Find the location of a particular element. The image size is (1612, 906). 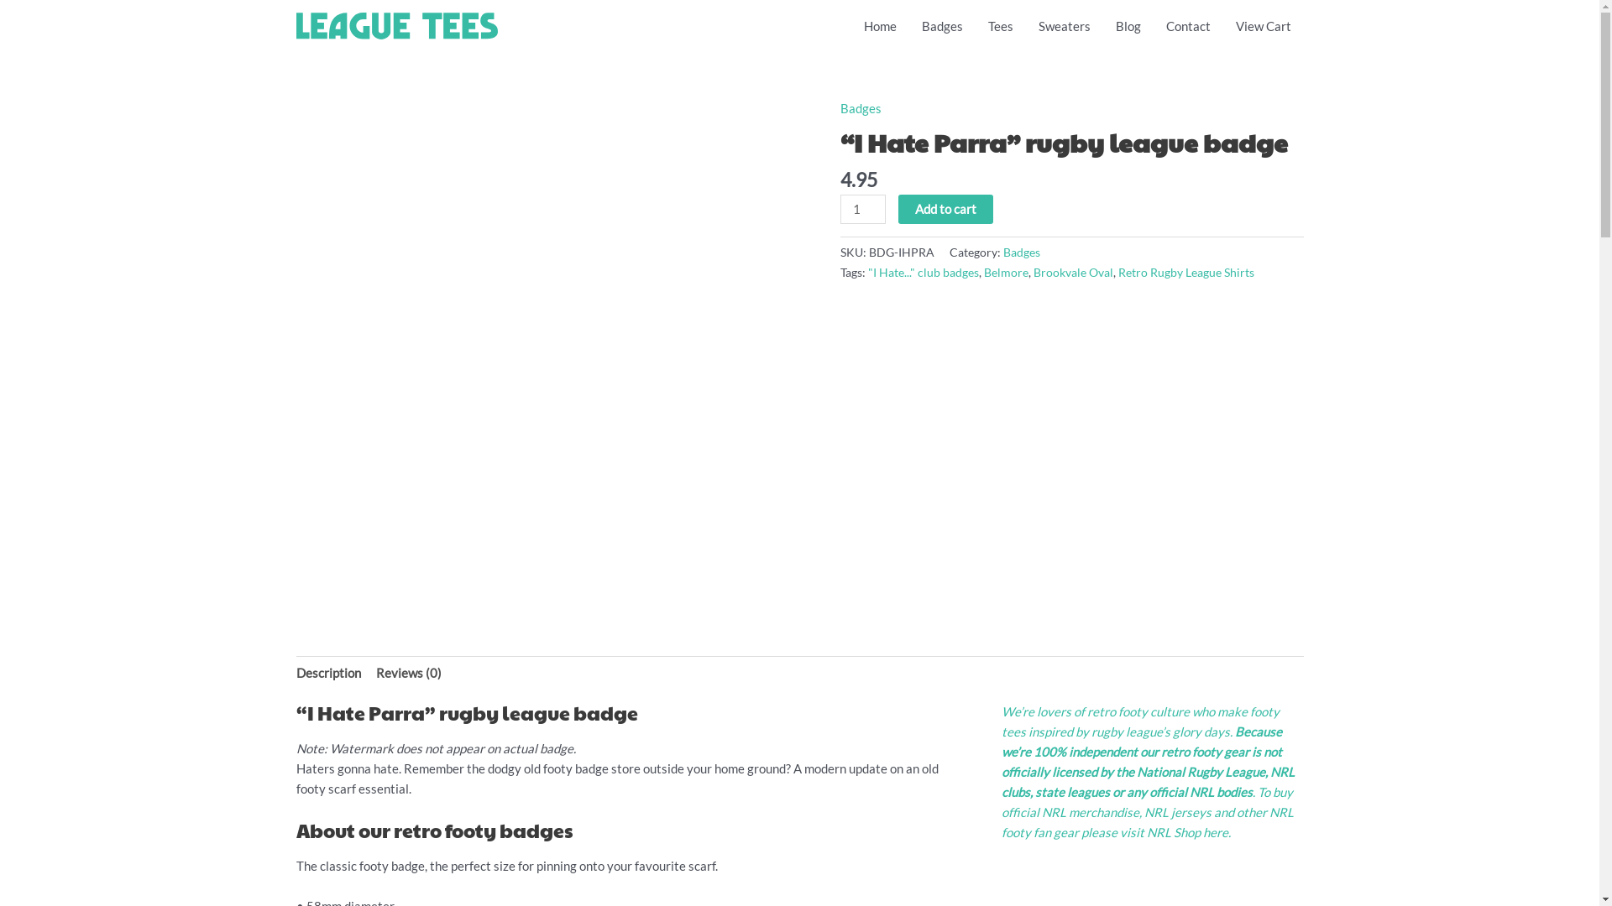

Badges is located at coordinates (860, 108).